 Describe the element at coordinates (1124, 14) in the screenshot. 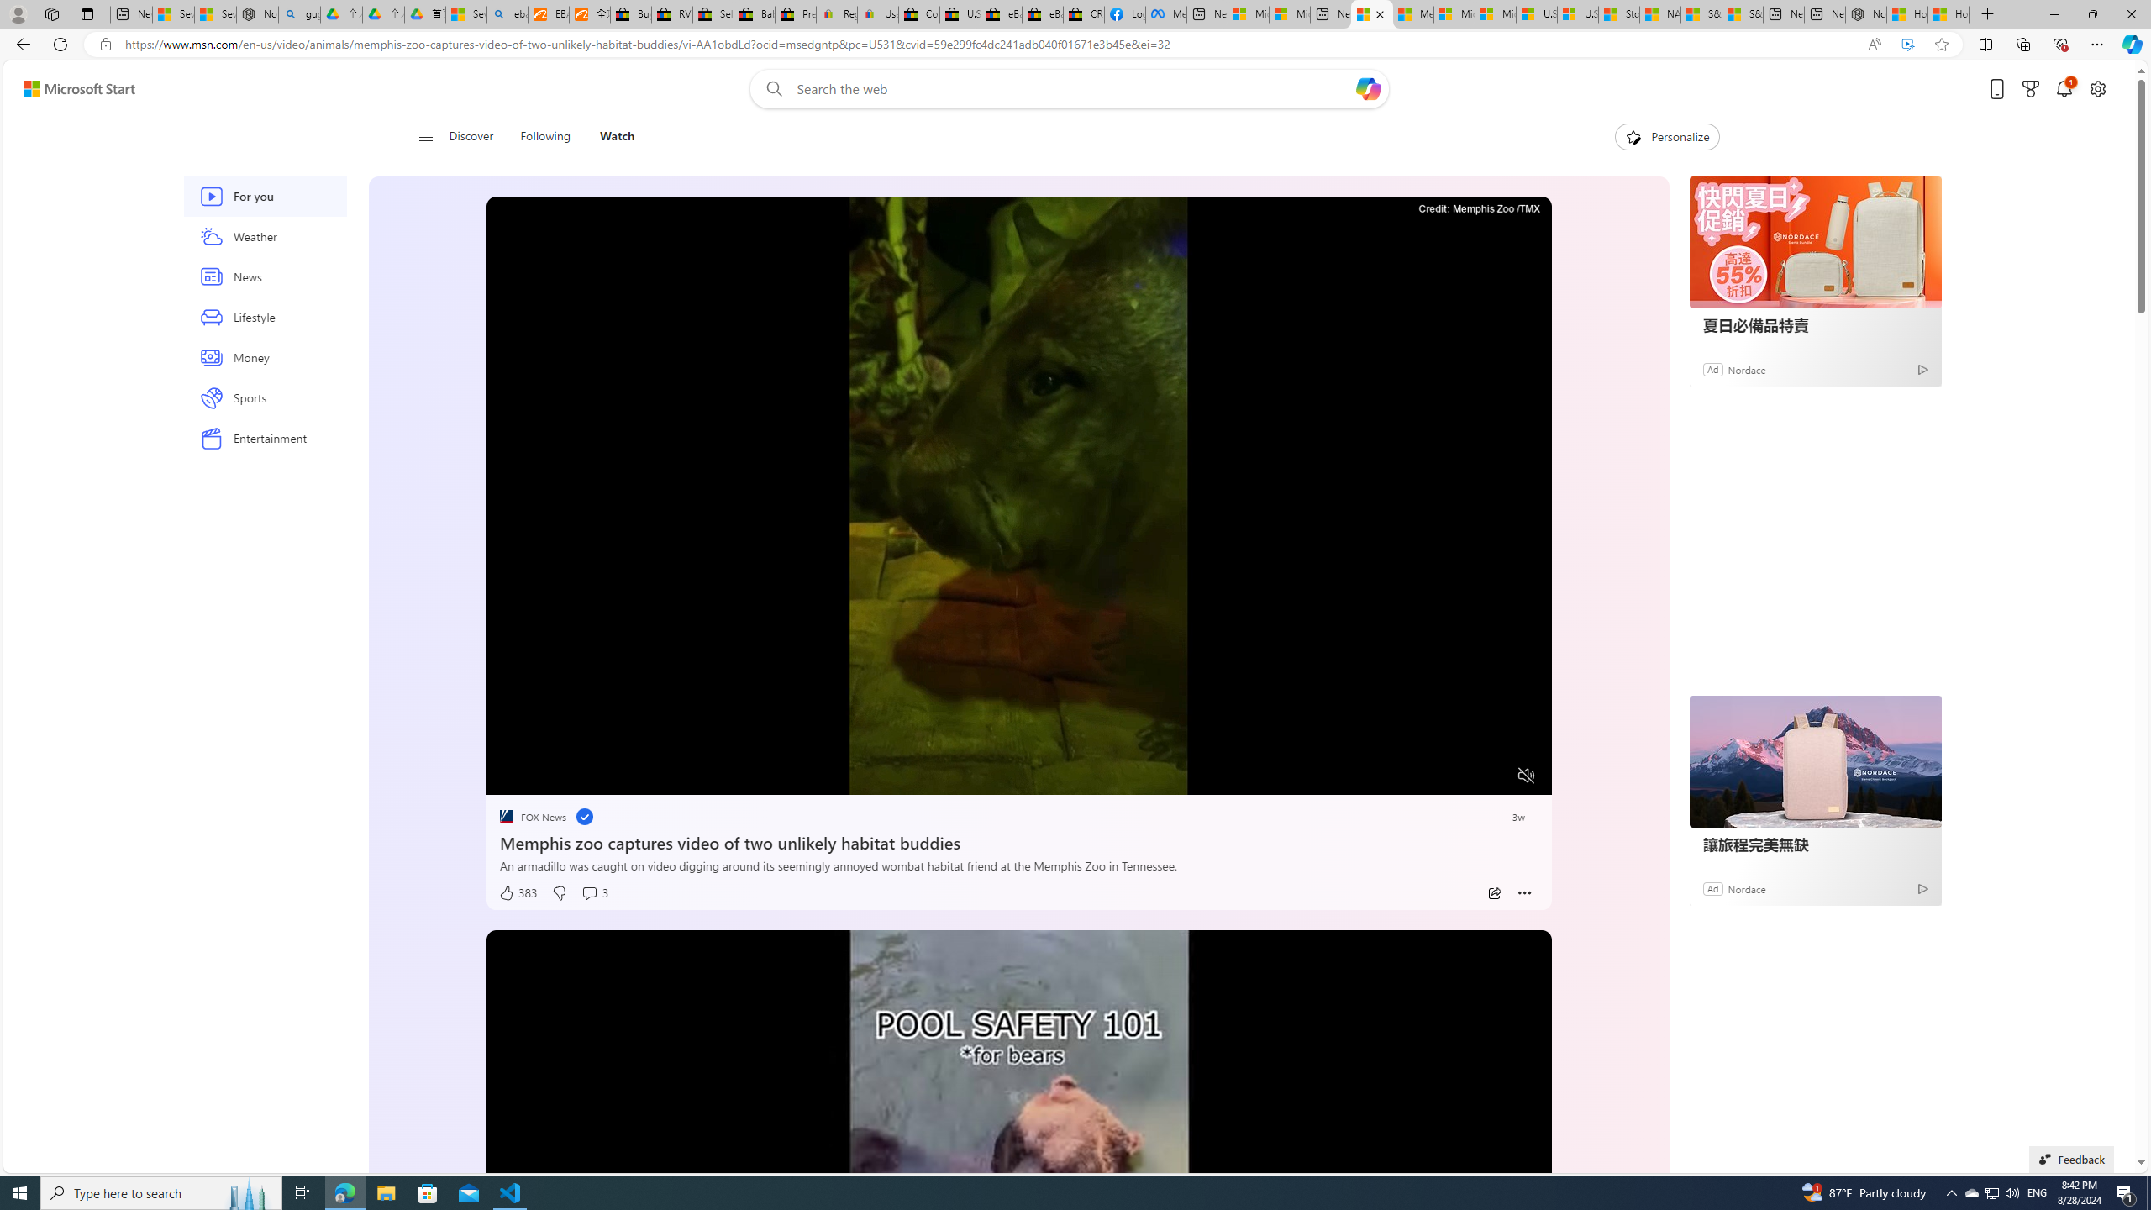

I see `Log into Facebook` at that location.